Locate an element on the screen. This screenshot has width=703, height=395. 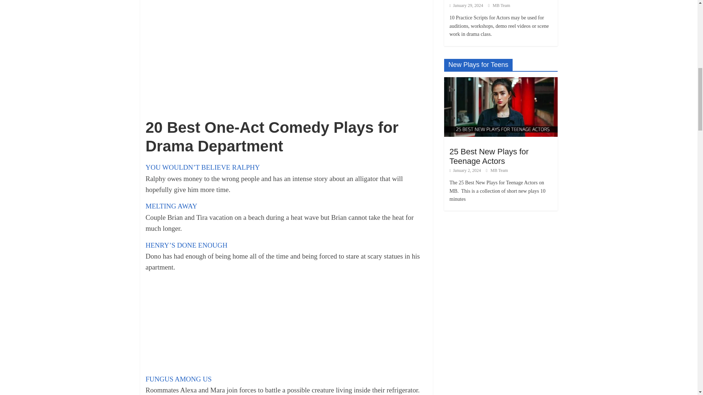
25 Best New Plays for Teenage Actors is located at coordinates (500, 107).